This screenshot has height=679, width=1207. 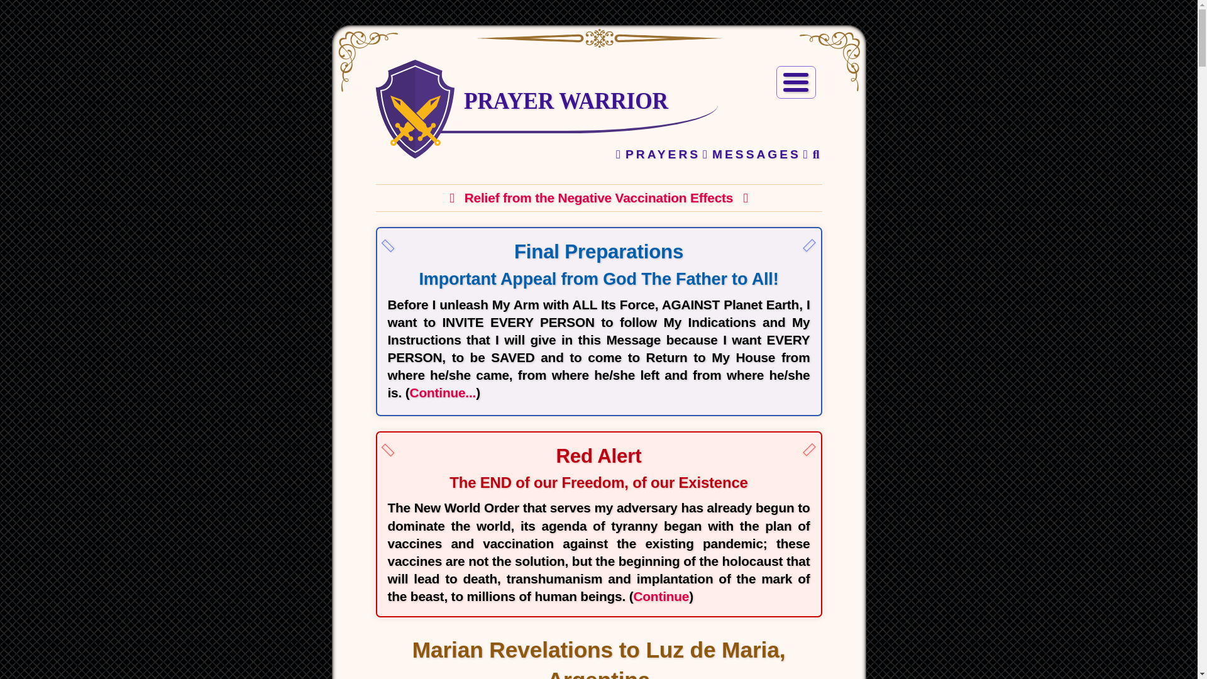 I want to click on Search the Messages, so click(x=811, y=155).